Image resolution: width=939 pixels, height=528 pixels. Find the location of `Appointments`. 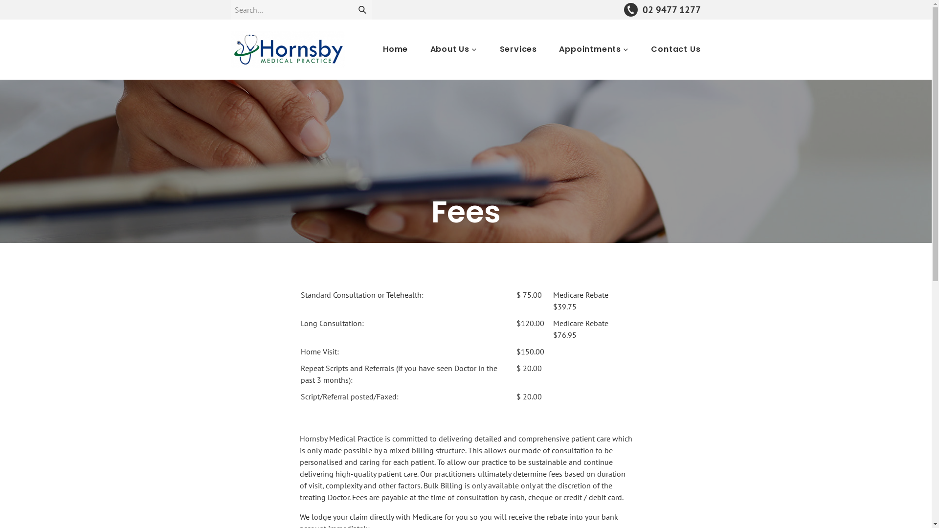

Appointments is located at coordinates (594, 49).